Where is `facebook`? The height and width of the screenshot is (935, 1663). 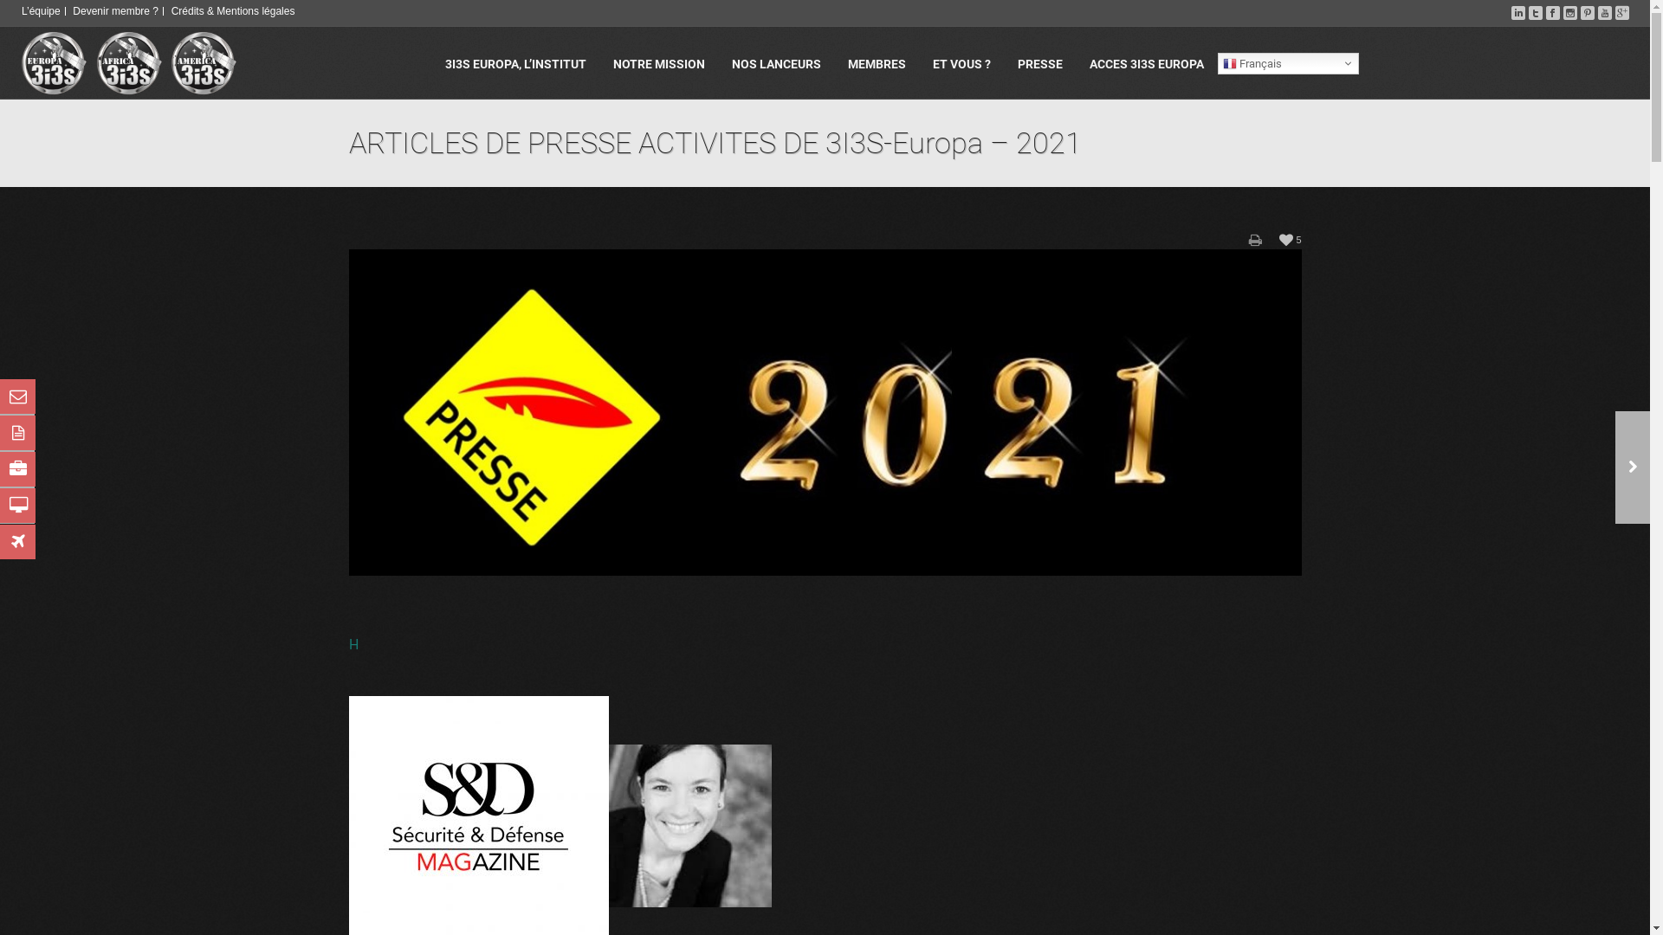
facebook is located at coordinates (1553, 16).